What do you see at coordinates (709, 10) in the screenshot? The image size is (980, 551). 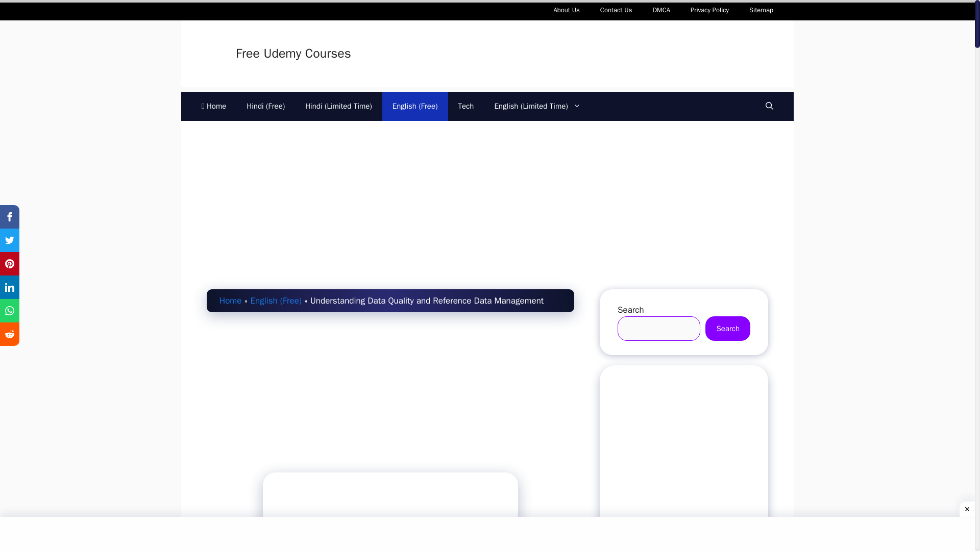 I see `Privacy Policy` at bounding box center [709, 10].